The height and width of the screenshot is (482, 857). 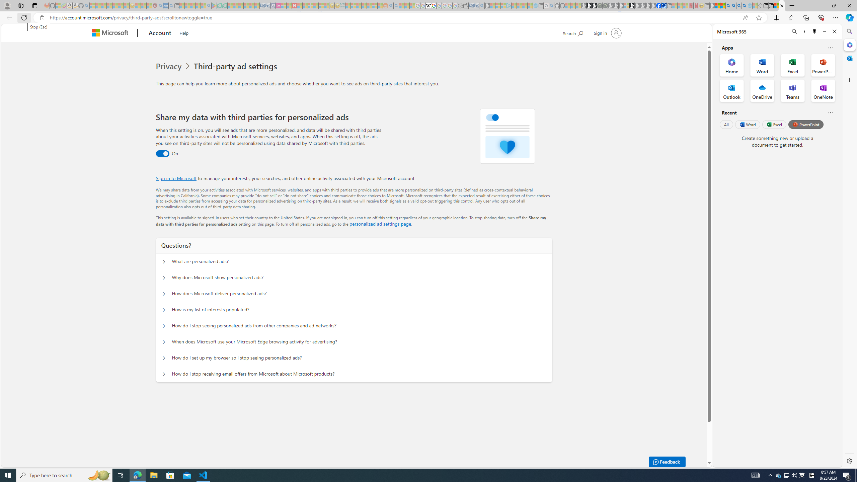 I want to click on MSN - Sleeping, so click(x=712, y=6).